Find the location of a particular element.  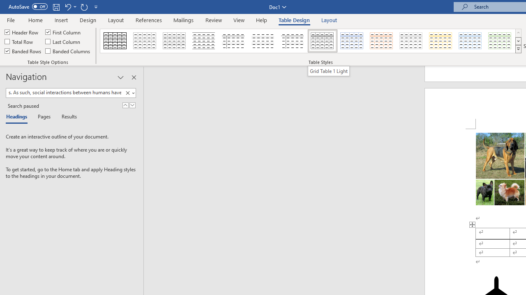

Total Row is located at coordinates (19, 42).